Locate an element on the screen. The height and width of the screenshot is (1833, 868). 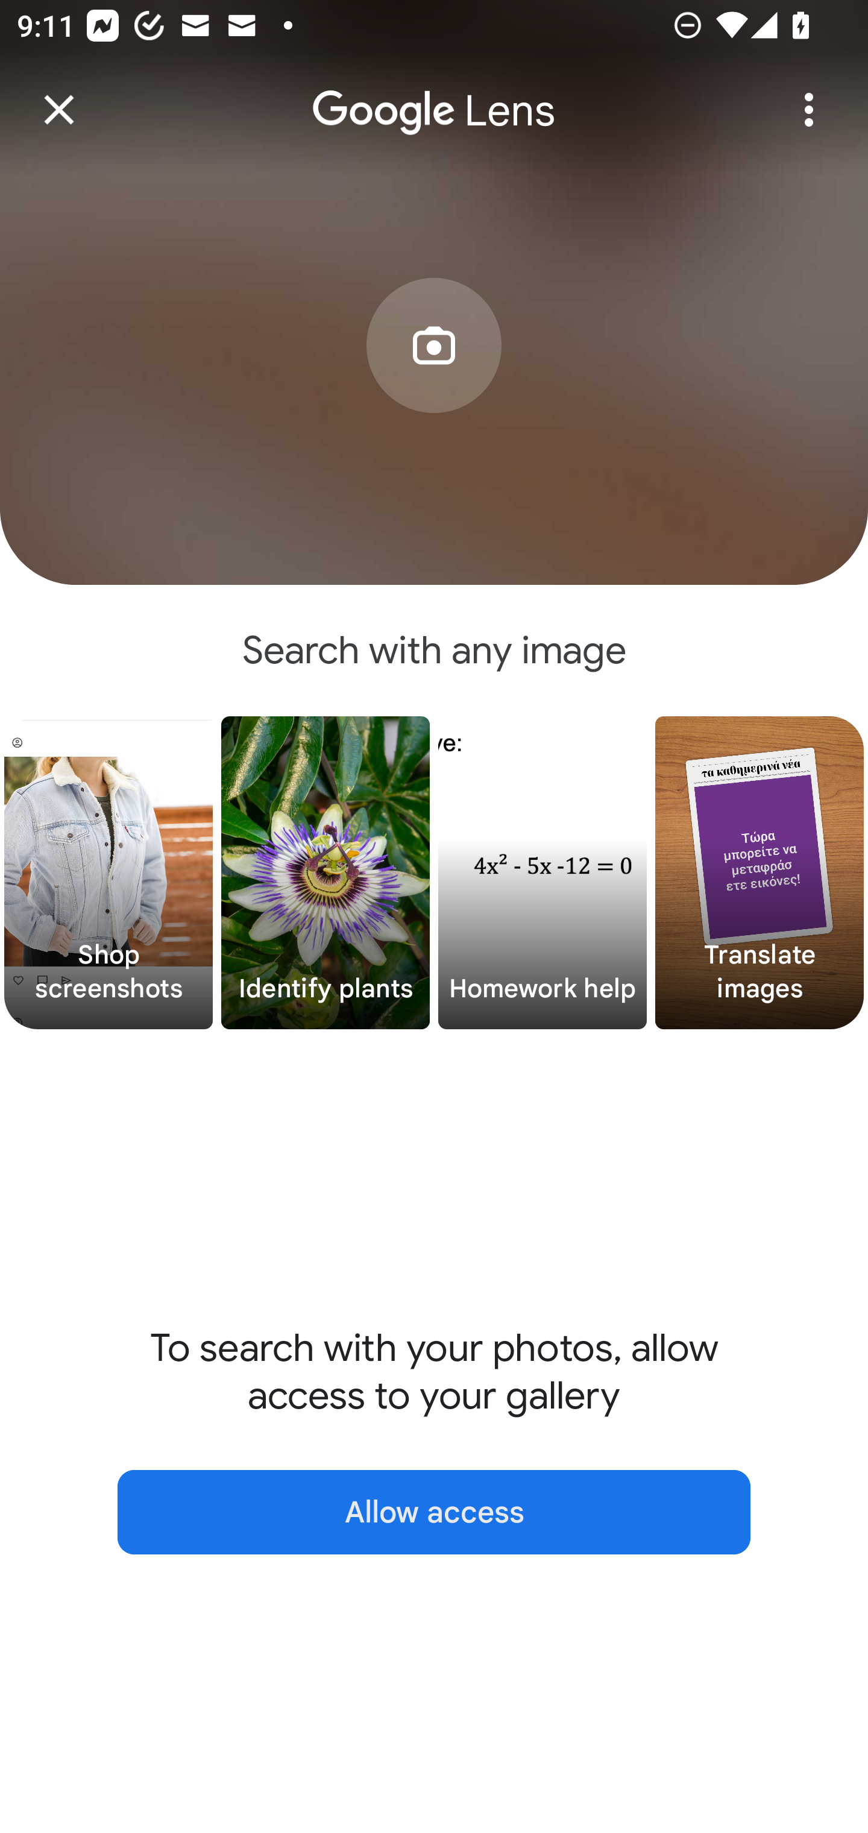
Allow access is located at coordinates (434, 1512).